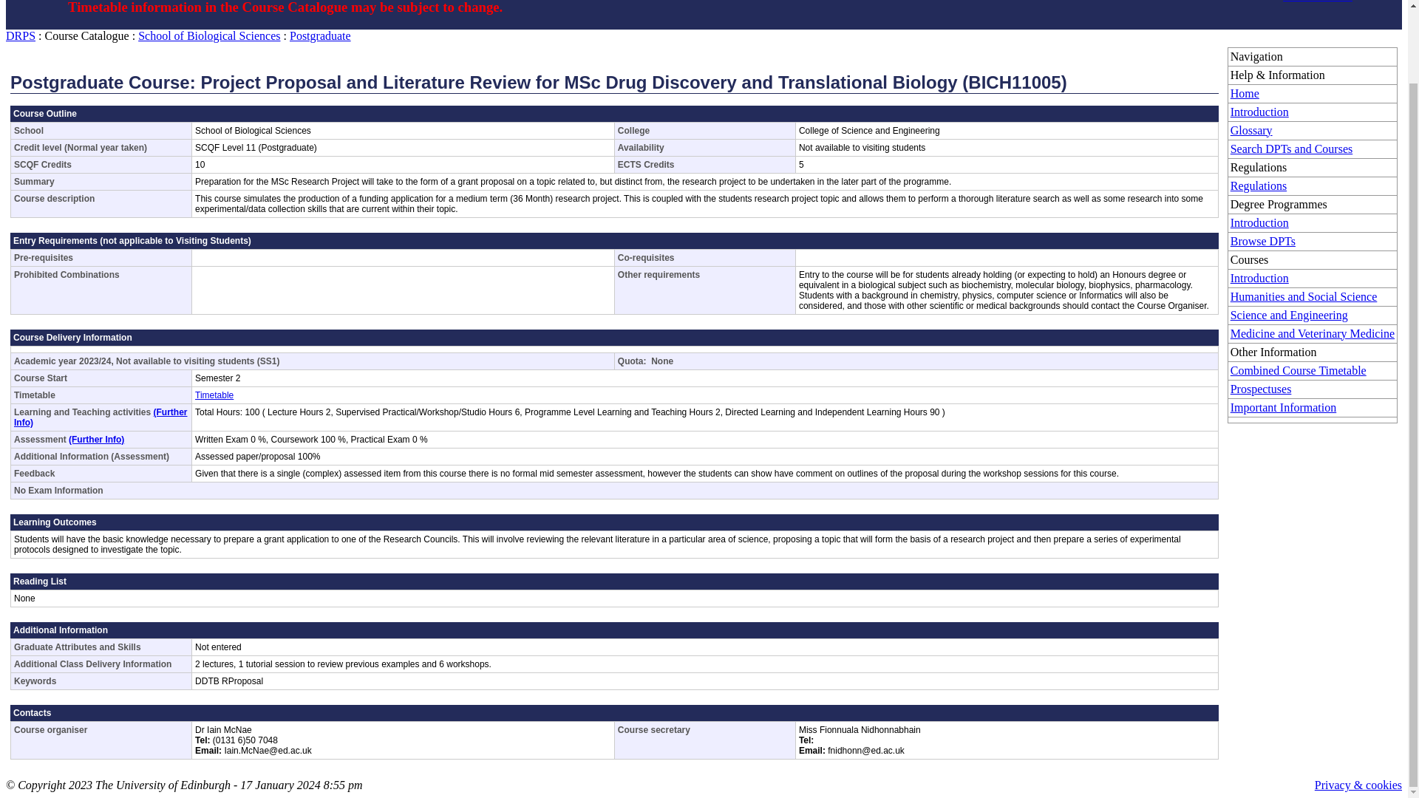 Image resolution: width=1419 pixels, height=798 pixels. Describe the element at coordinates (1292, 149) in the screenshot. I see `Search DPTs and Courses` at that location.